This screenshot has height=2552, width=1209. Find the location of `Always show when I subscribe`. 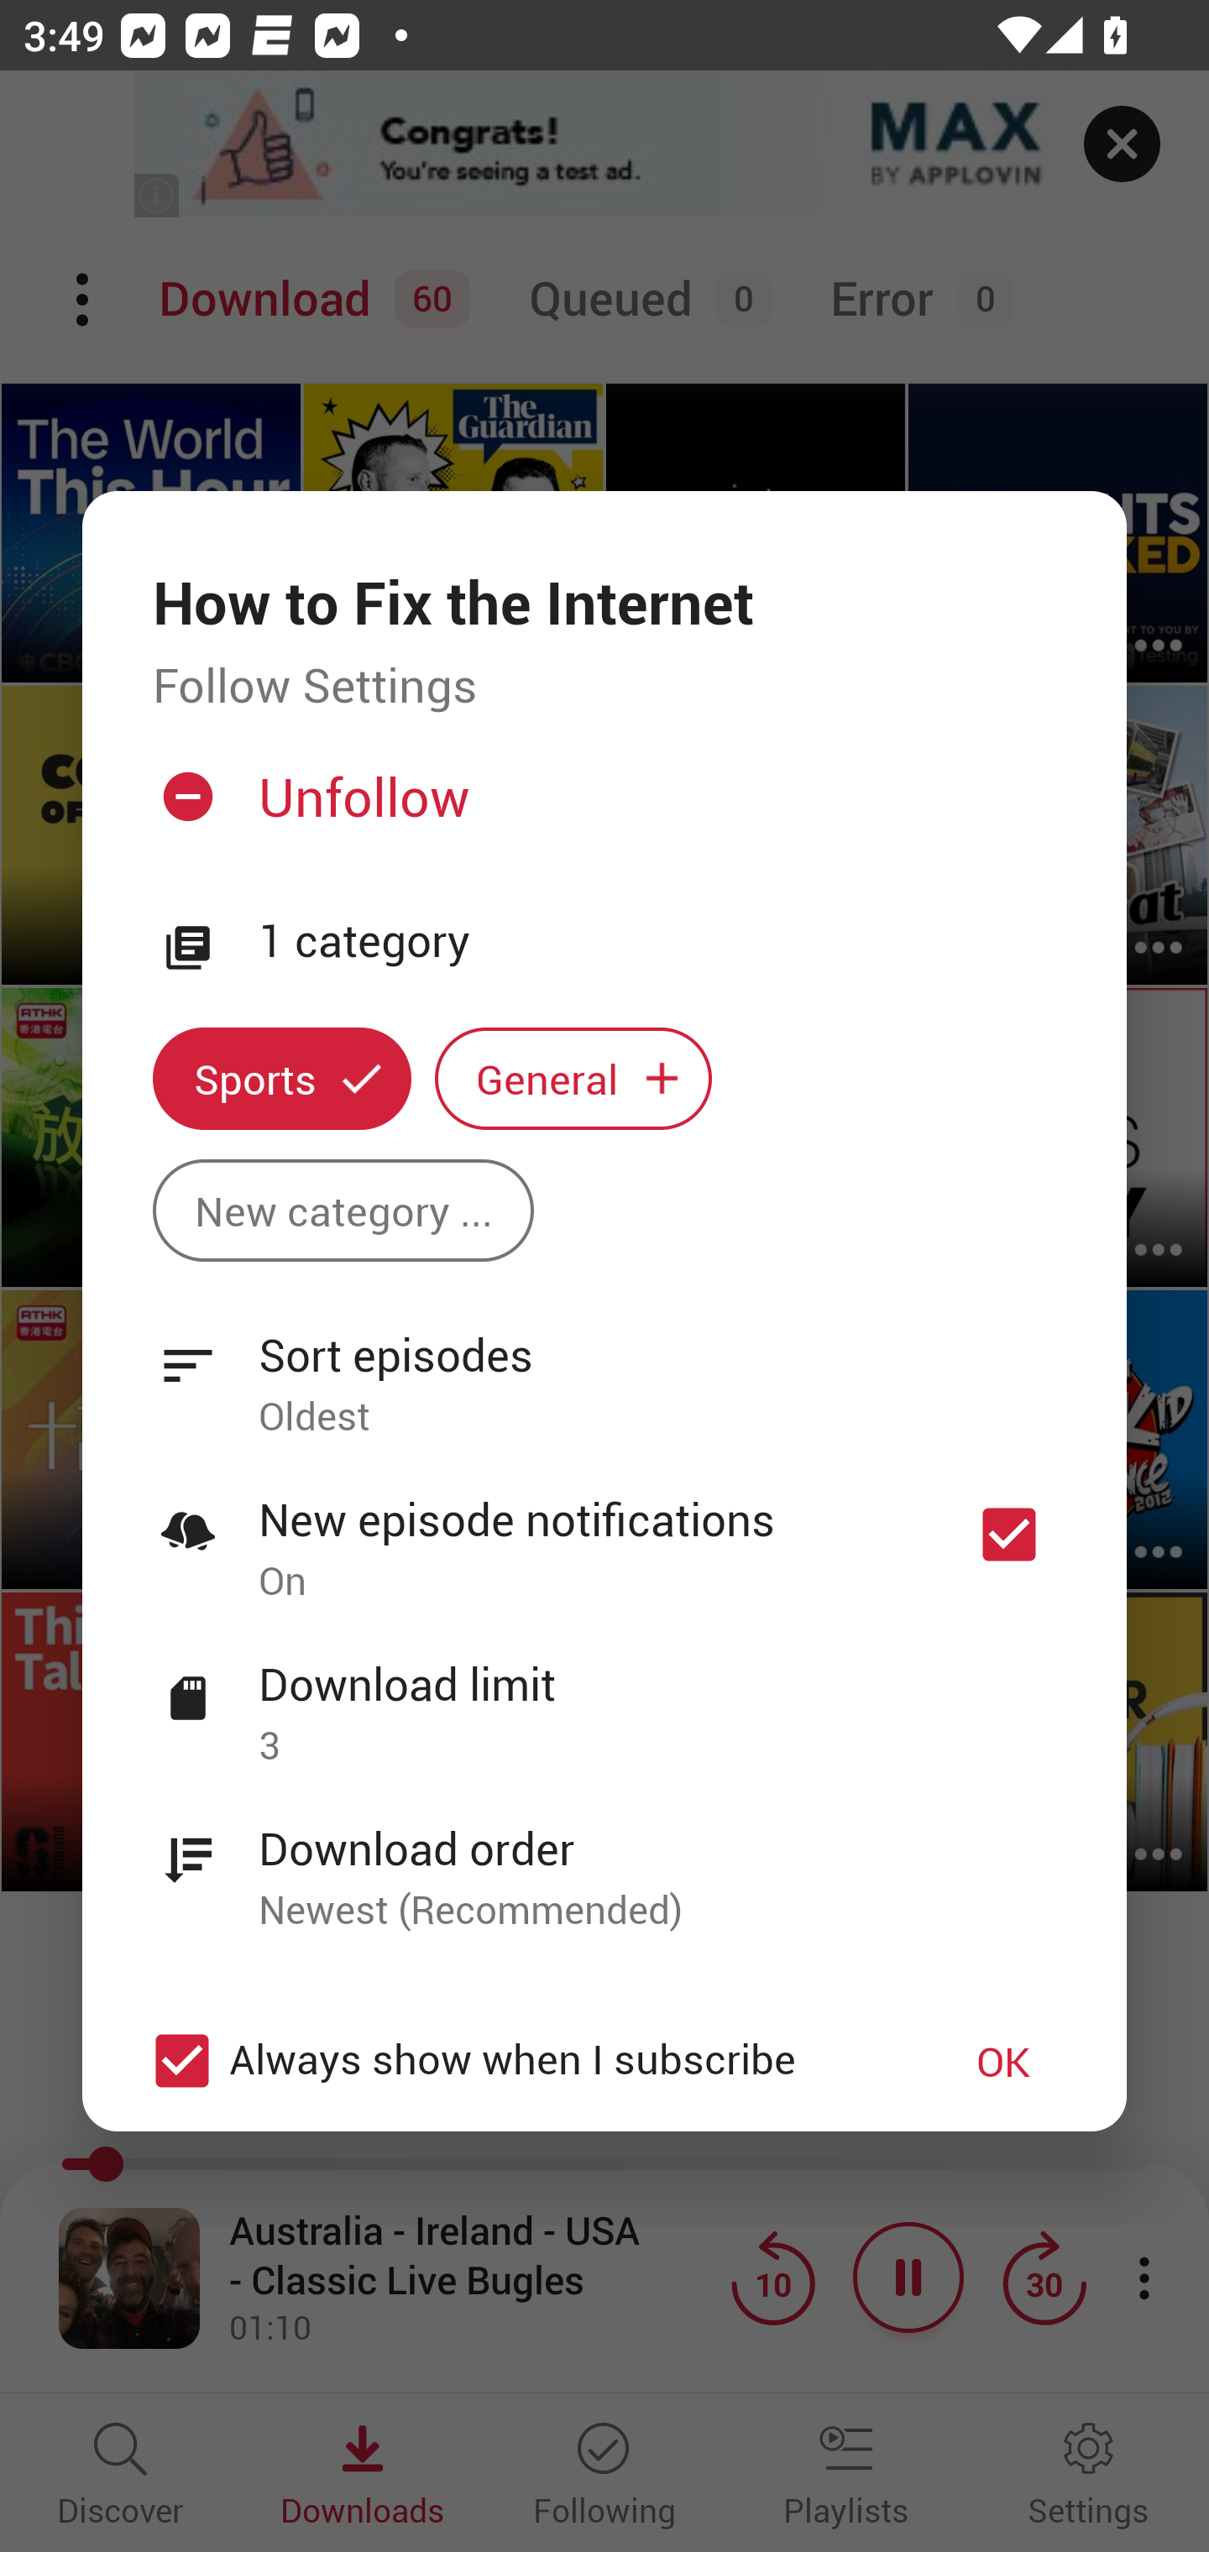

Always show when I subscribe is located at coordinates (522, 2060).